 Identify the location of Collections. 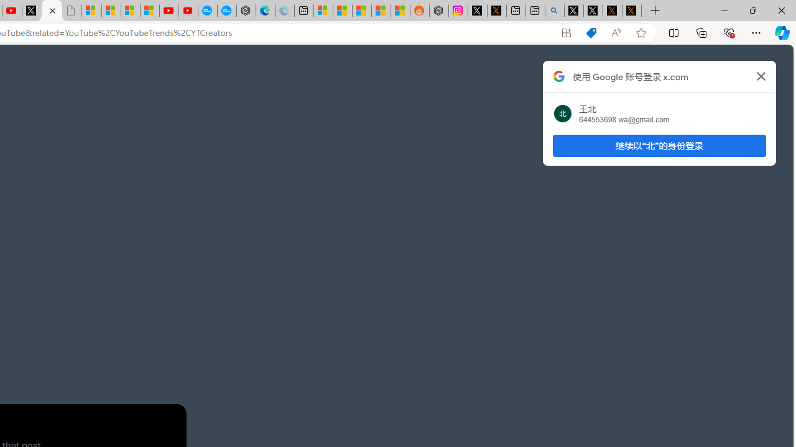
(701, 32).